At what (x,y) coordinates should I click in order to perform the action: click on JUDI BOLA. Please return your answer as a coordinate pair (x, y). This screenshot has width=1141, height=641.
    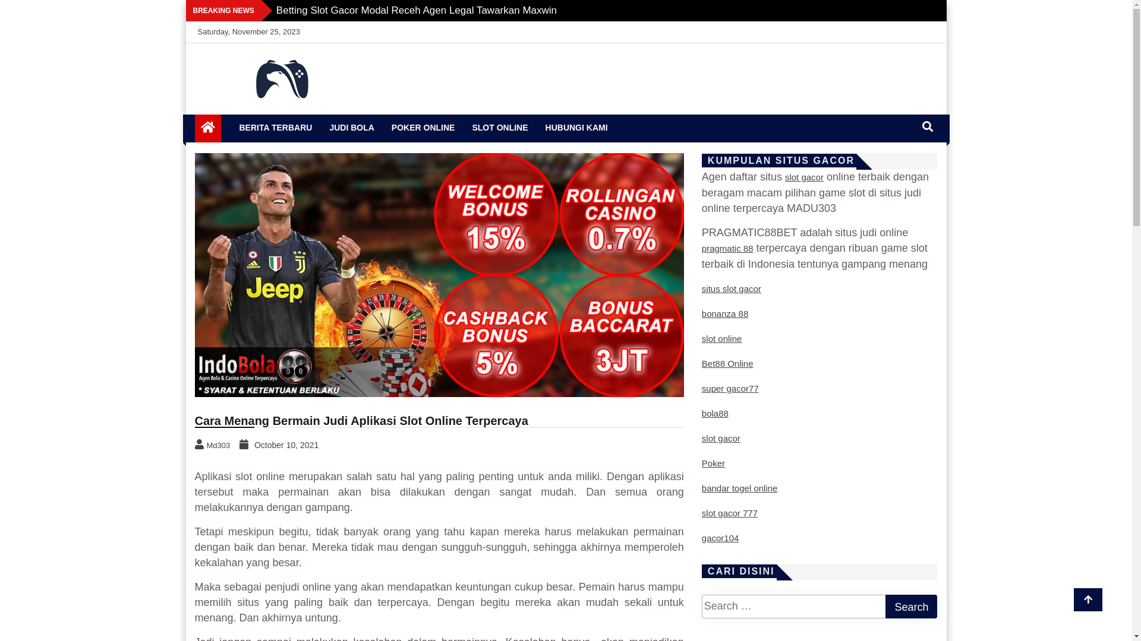
    Looking at the image, I should click on (352, 127).